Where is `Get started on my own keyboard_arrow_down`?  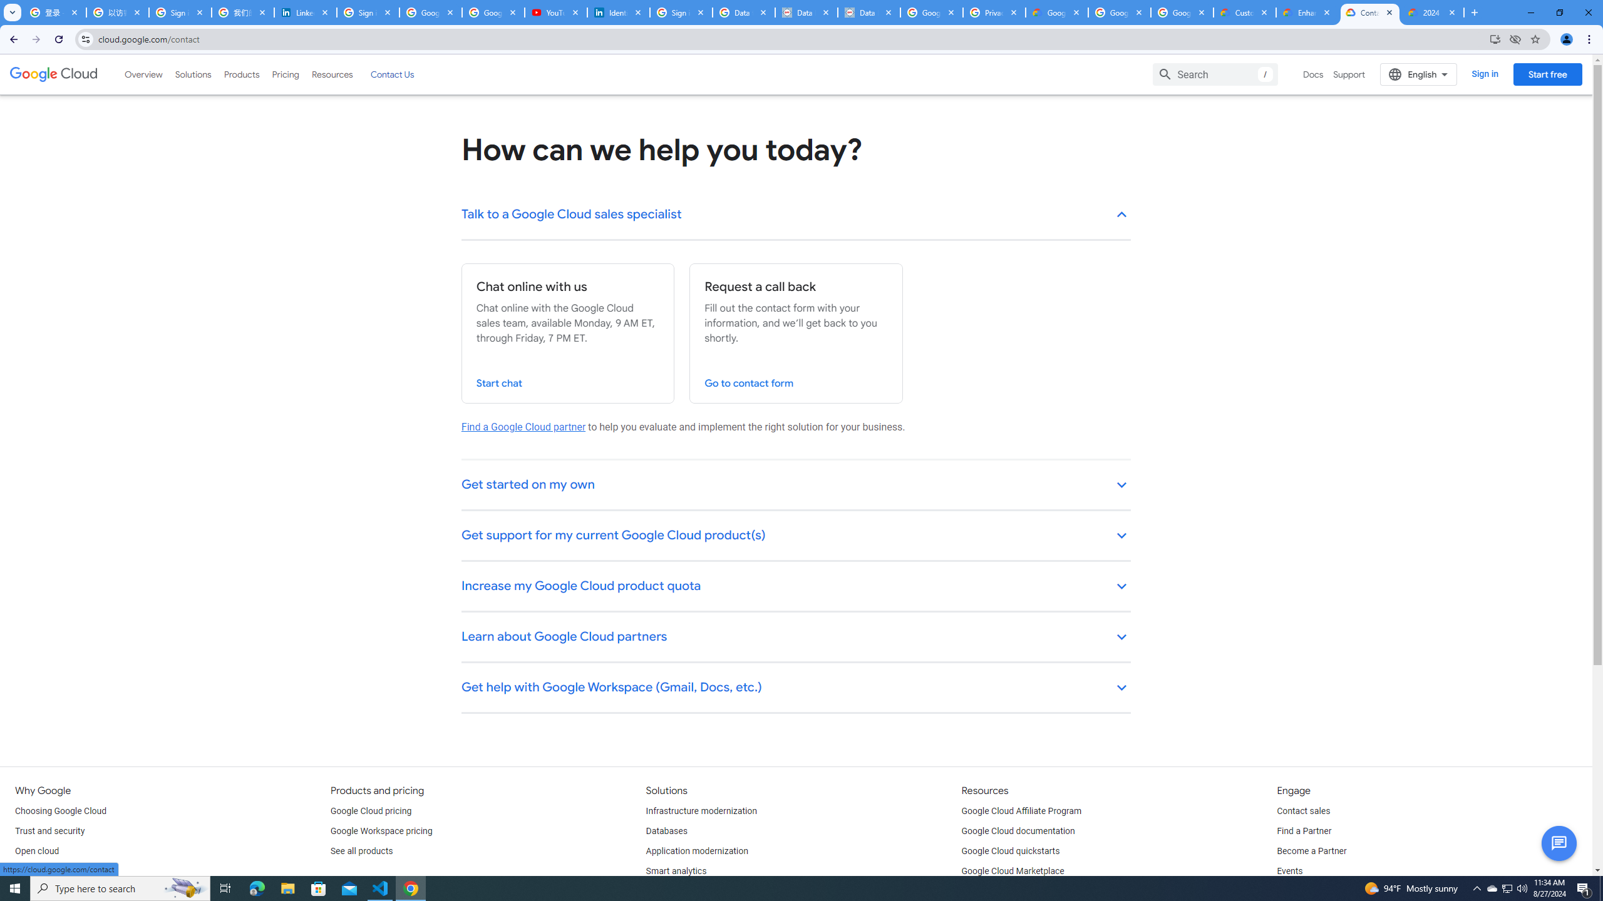 Get started on my own keyboard_arrow_down is located at coordinates (796, 486).